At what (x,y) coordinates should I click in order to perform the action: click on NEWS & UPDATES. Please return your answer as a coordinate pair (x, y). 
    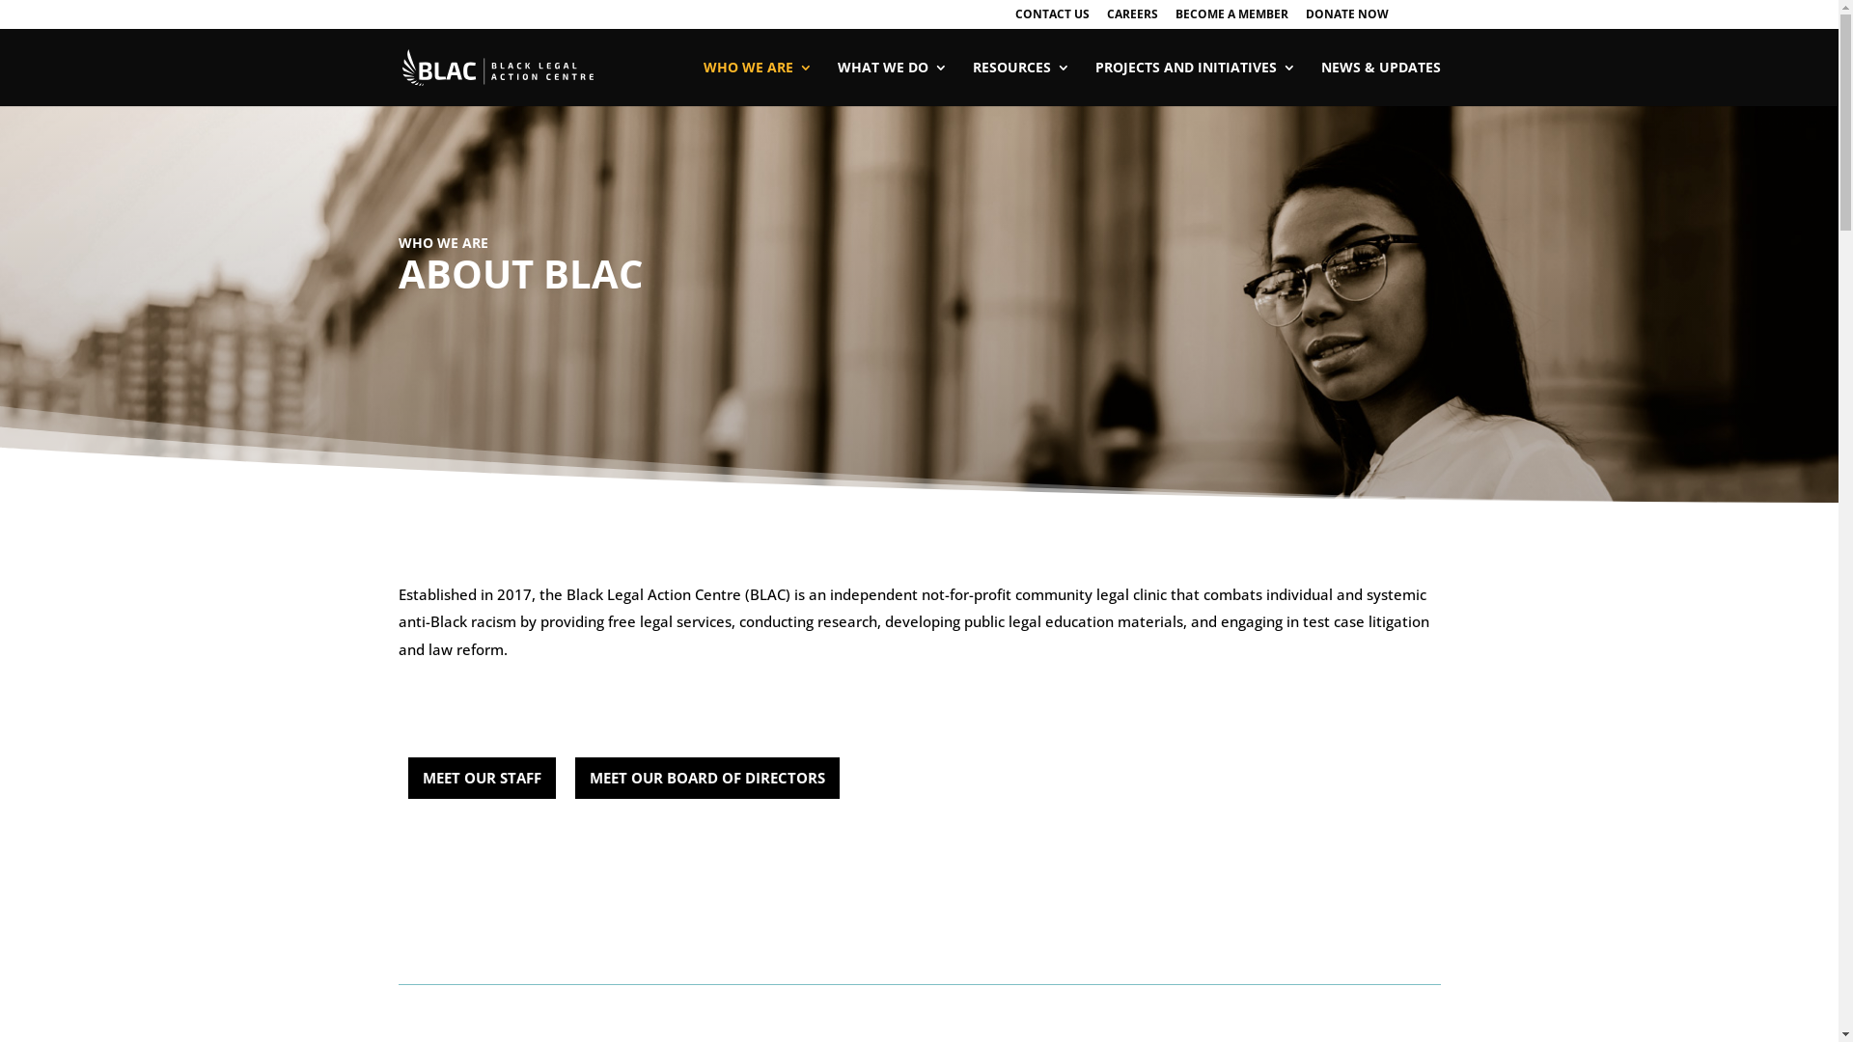
    Looking at the image, I should click on (1380, 83).